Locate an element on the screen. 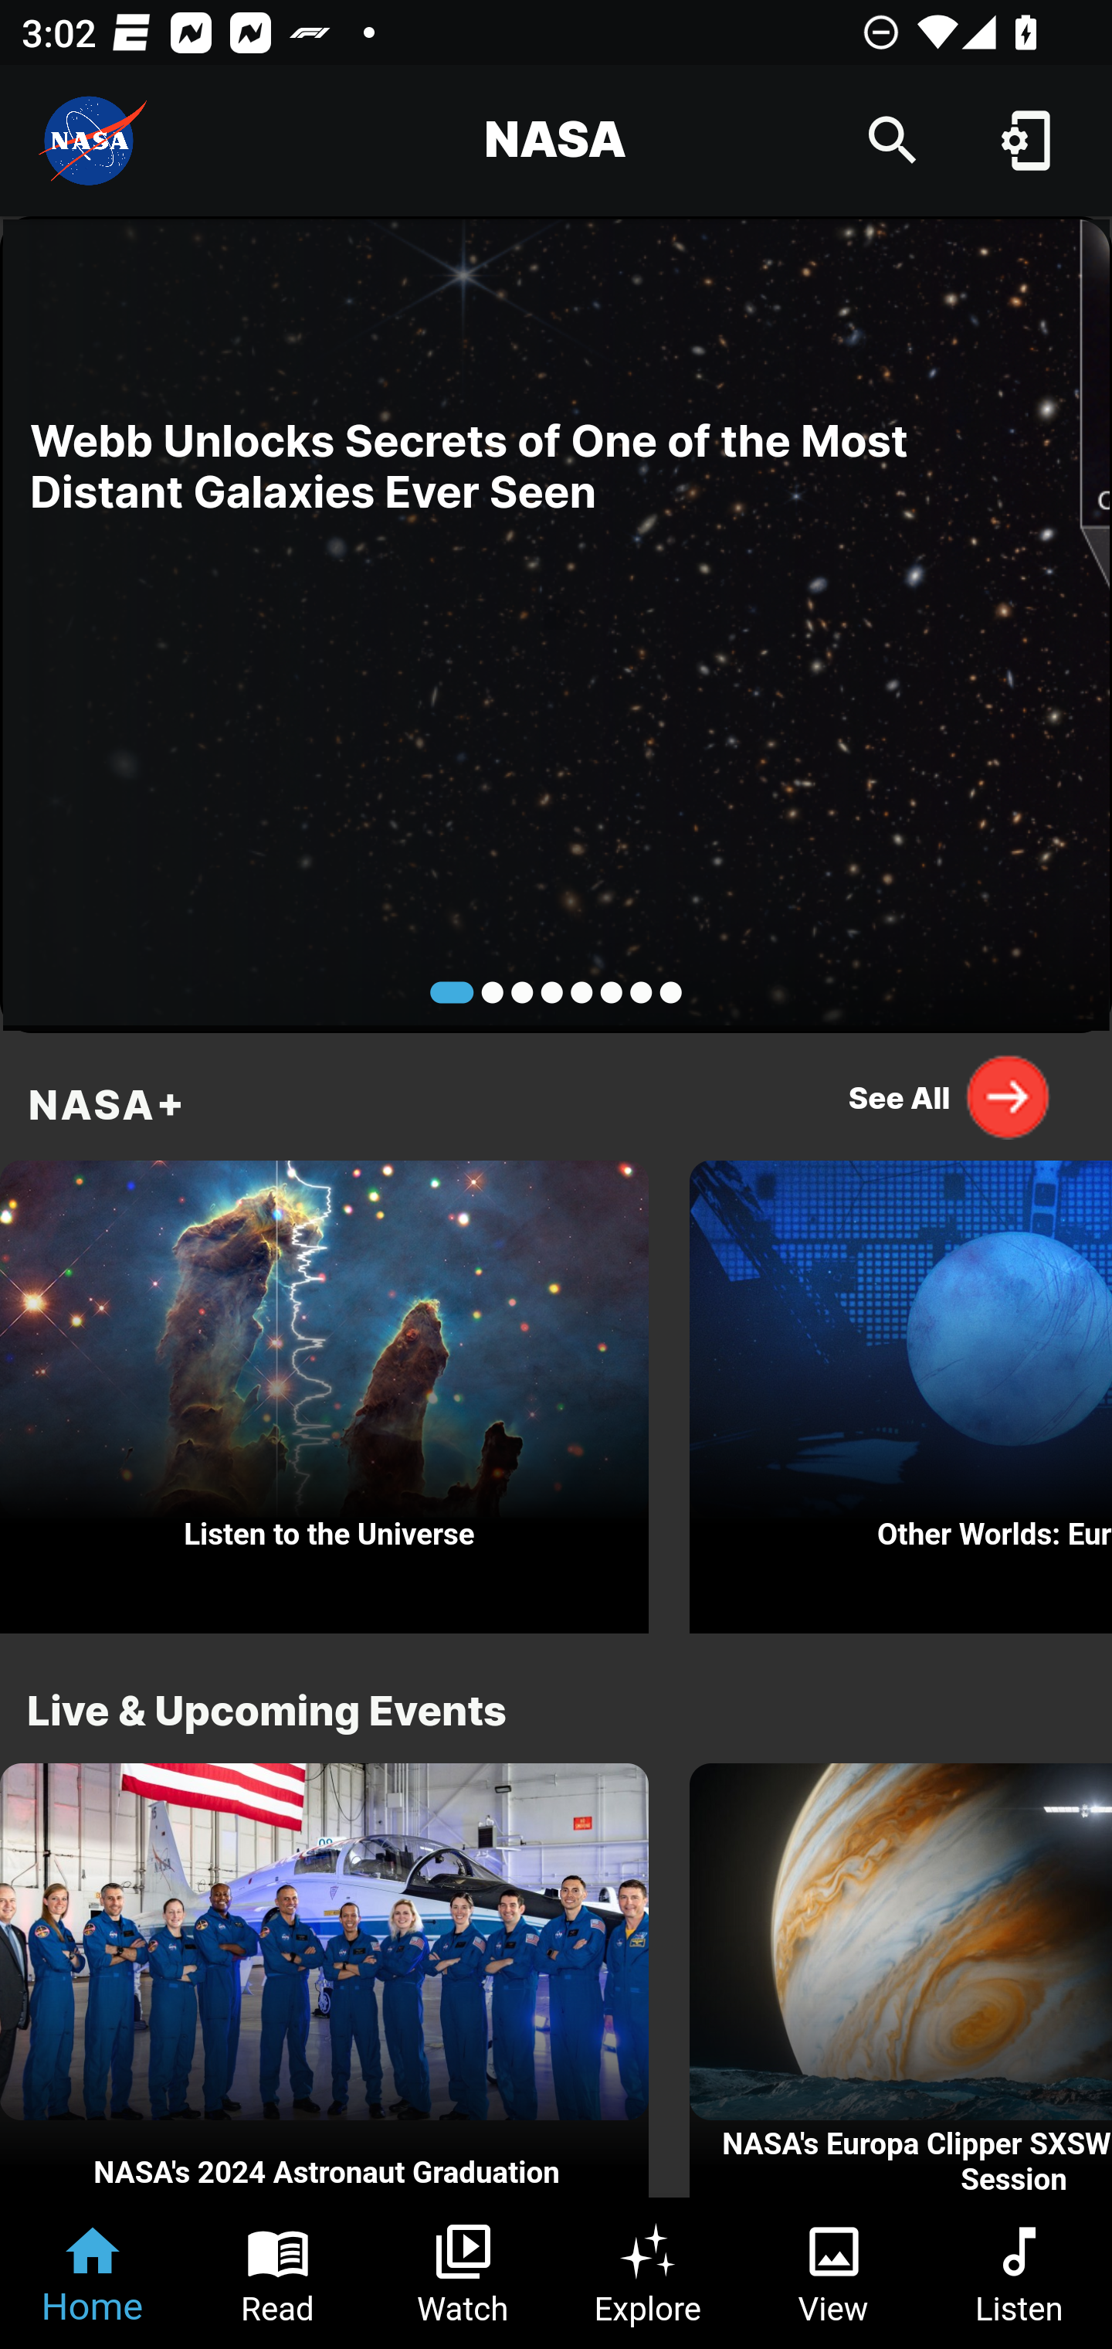  NASA's 2024 Astronaut Graduation is located at coordinates (324, 1981).